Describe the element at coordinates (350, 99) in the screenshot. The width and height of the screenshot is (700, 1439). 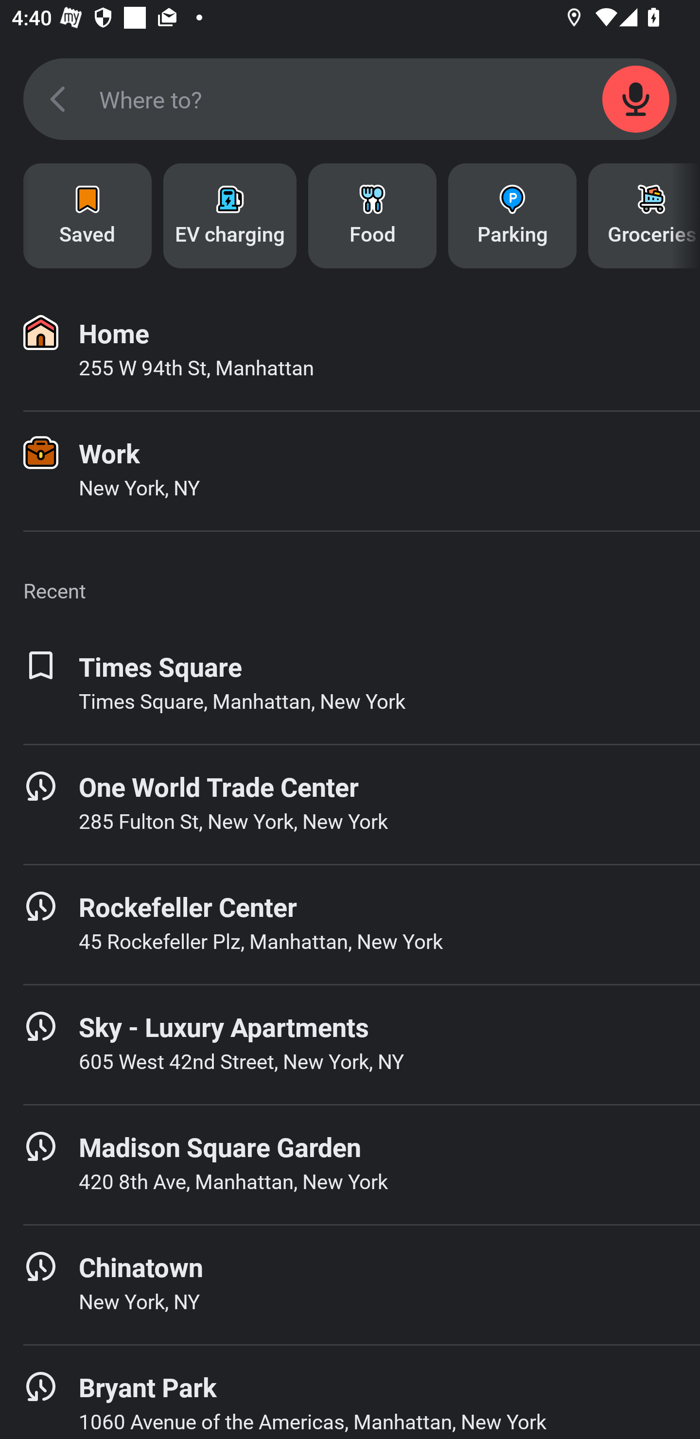
I see `SEARCH_SCREEN_SEARCH_FIELD Where to?` at that location.